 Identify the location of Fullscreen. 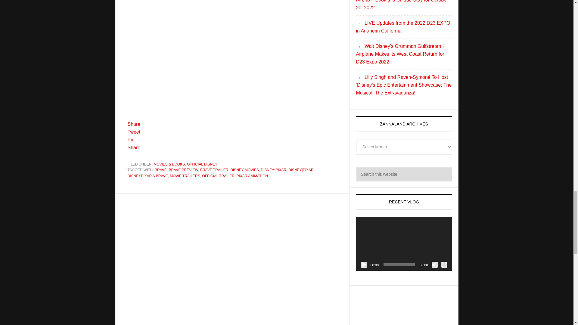
(444, 265).